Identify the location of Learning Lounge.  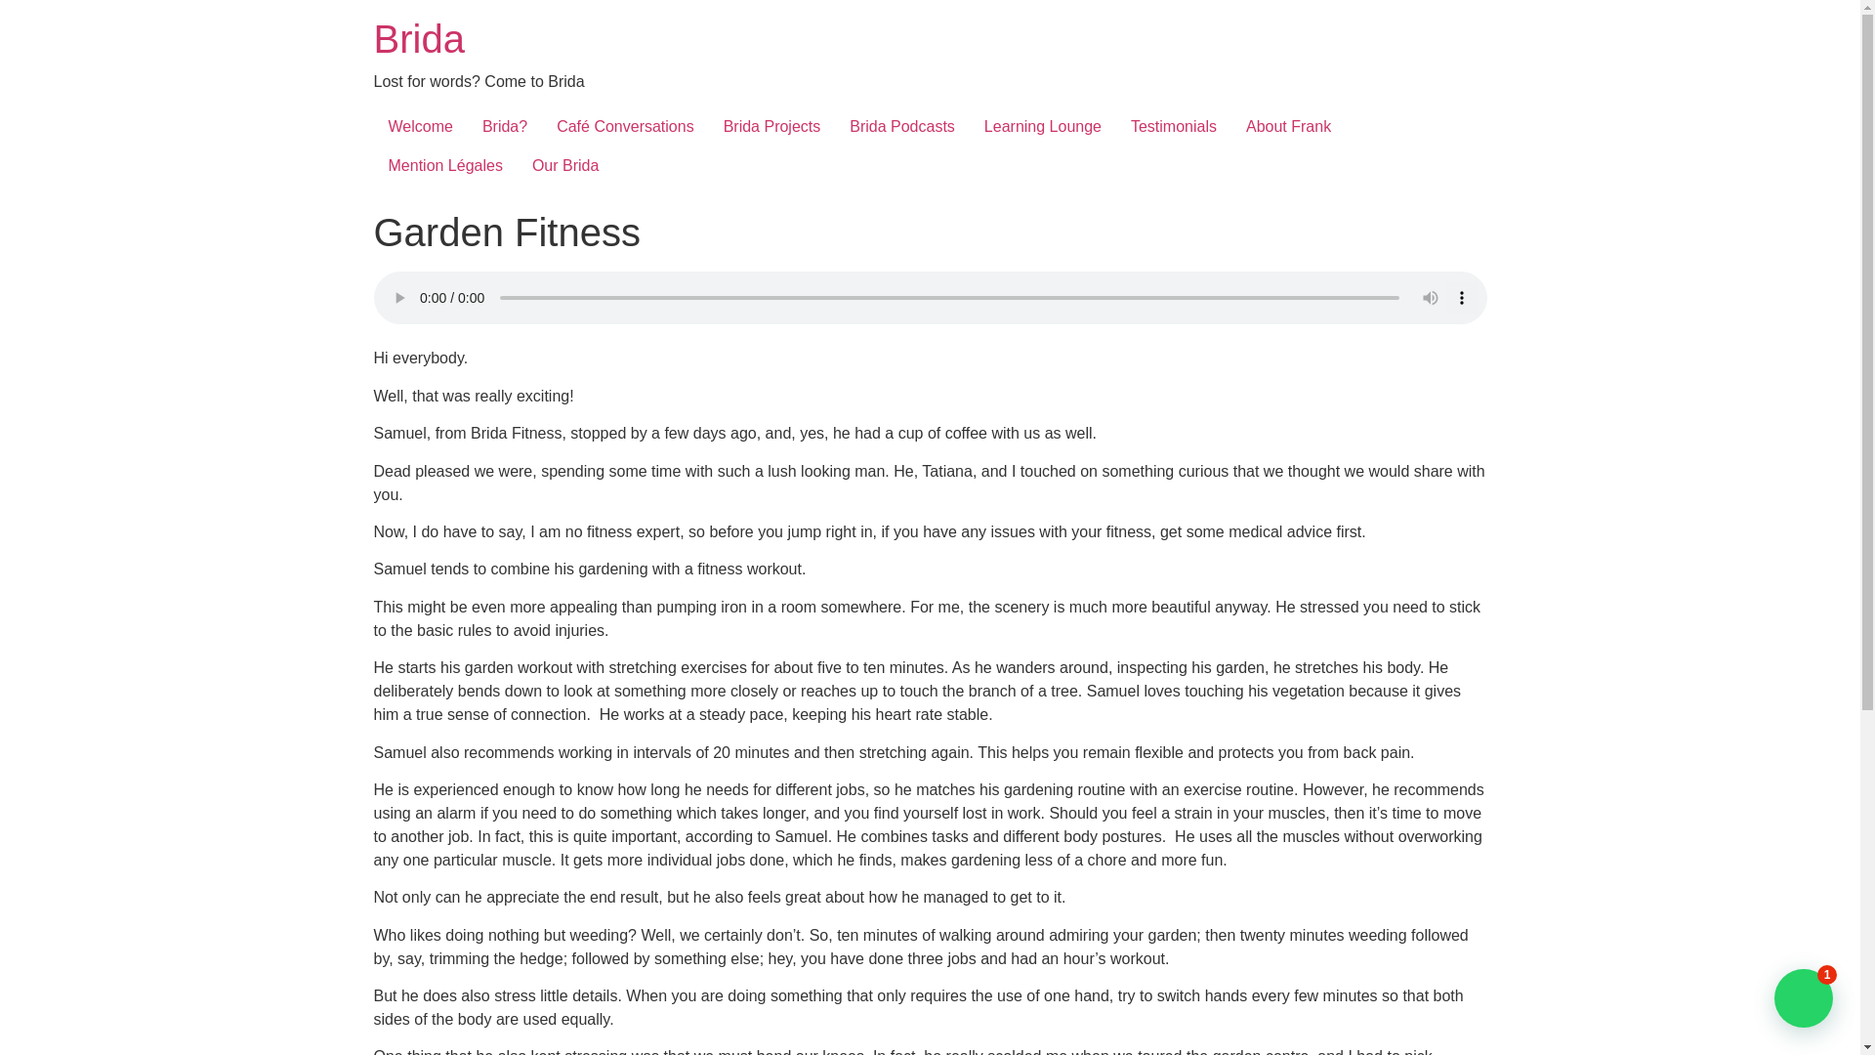
(1042, 127).